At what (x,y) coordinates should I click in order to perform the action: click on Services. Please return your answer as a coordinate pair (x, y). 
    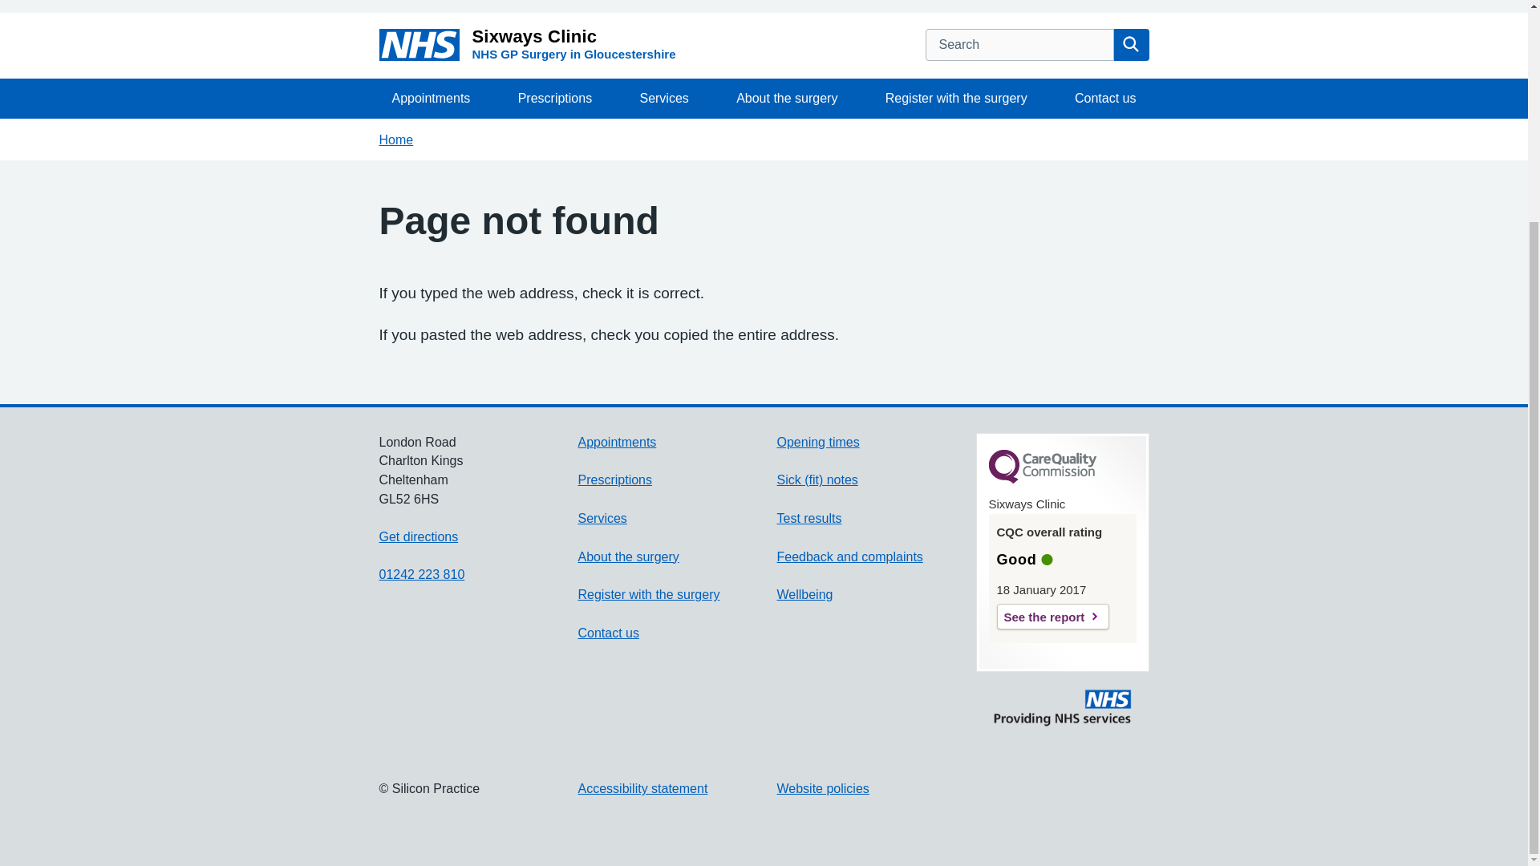
    Looking at the image, I should click on (602, 518).